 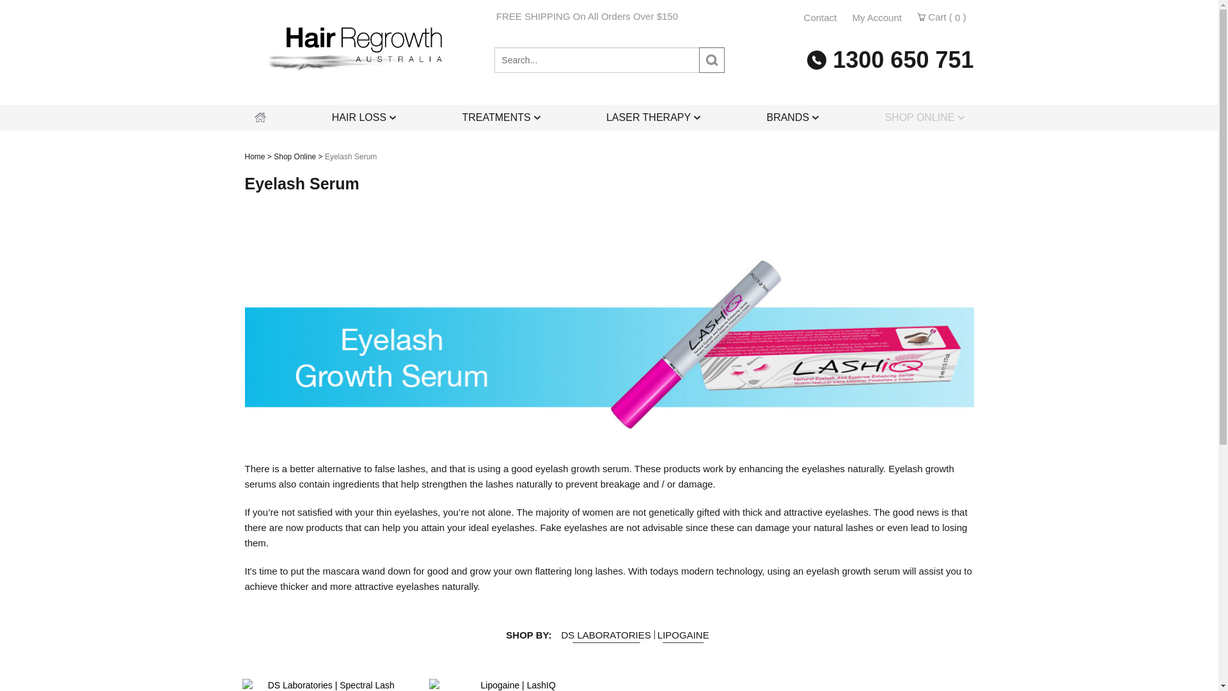 What do you see at coordinates (501, 118) in the screenshot?
I see `TREATMENTS` at bounding box center [501, 118].